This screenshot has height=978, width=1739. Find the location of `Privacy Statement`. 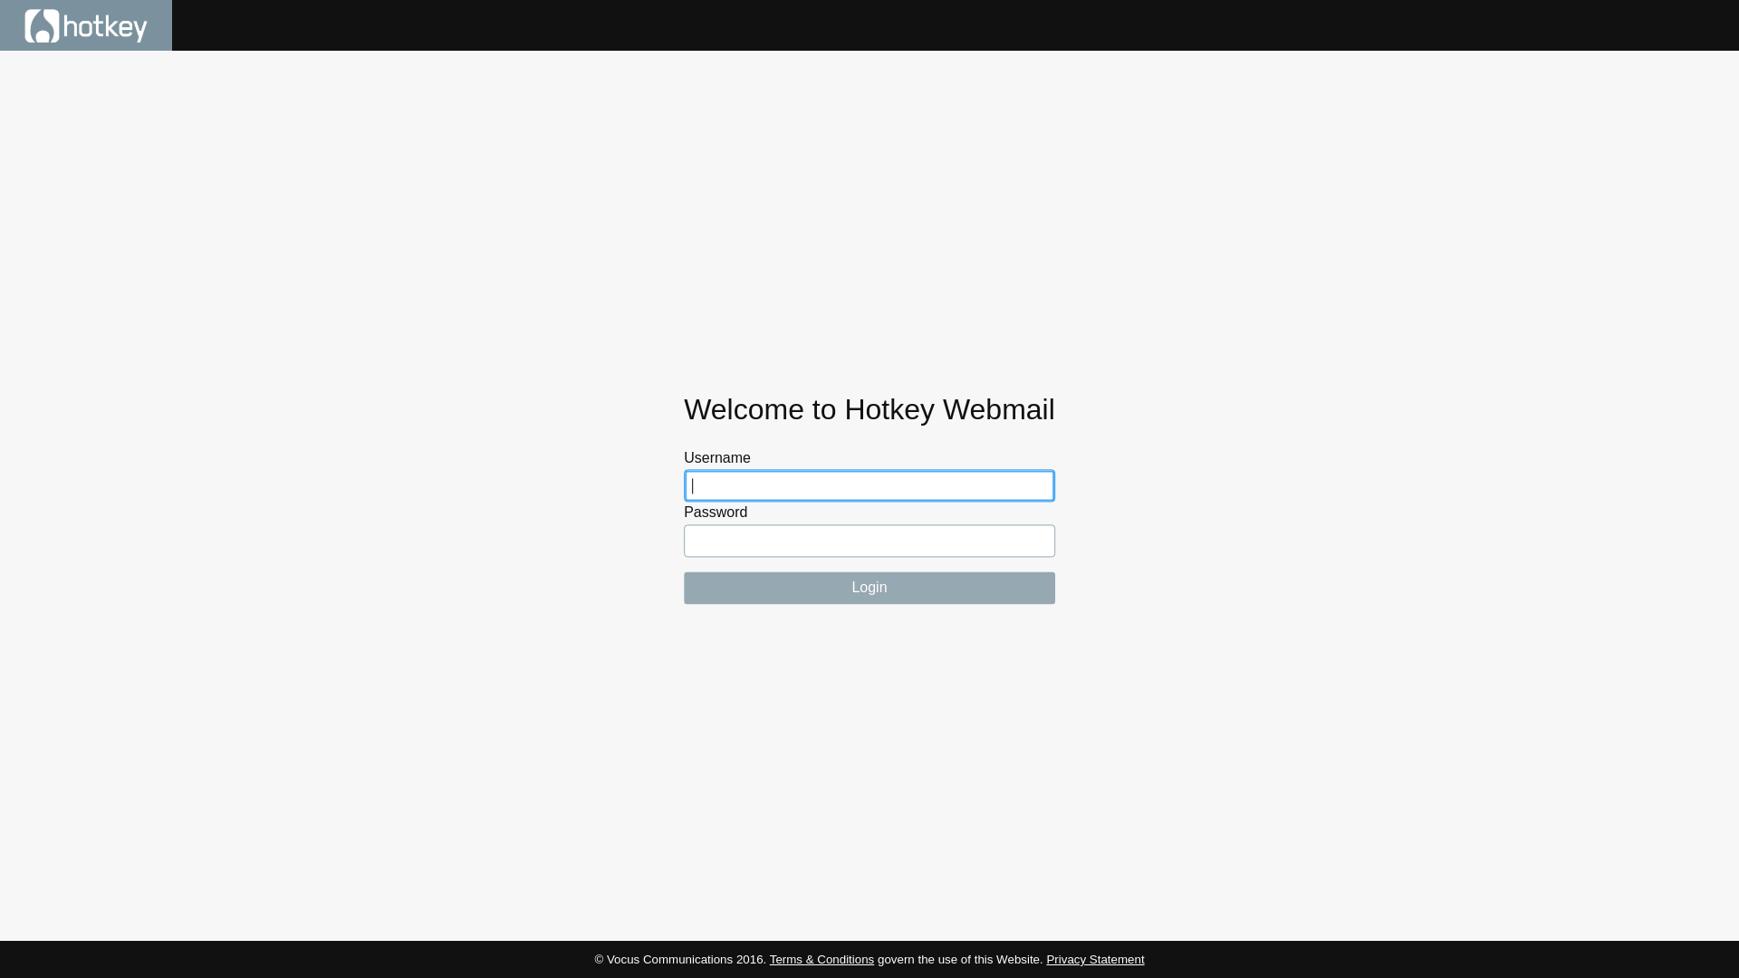

Privacy Statement is located at coordinates (1095, 960).